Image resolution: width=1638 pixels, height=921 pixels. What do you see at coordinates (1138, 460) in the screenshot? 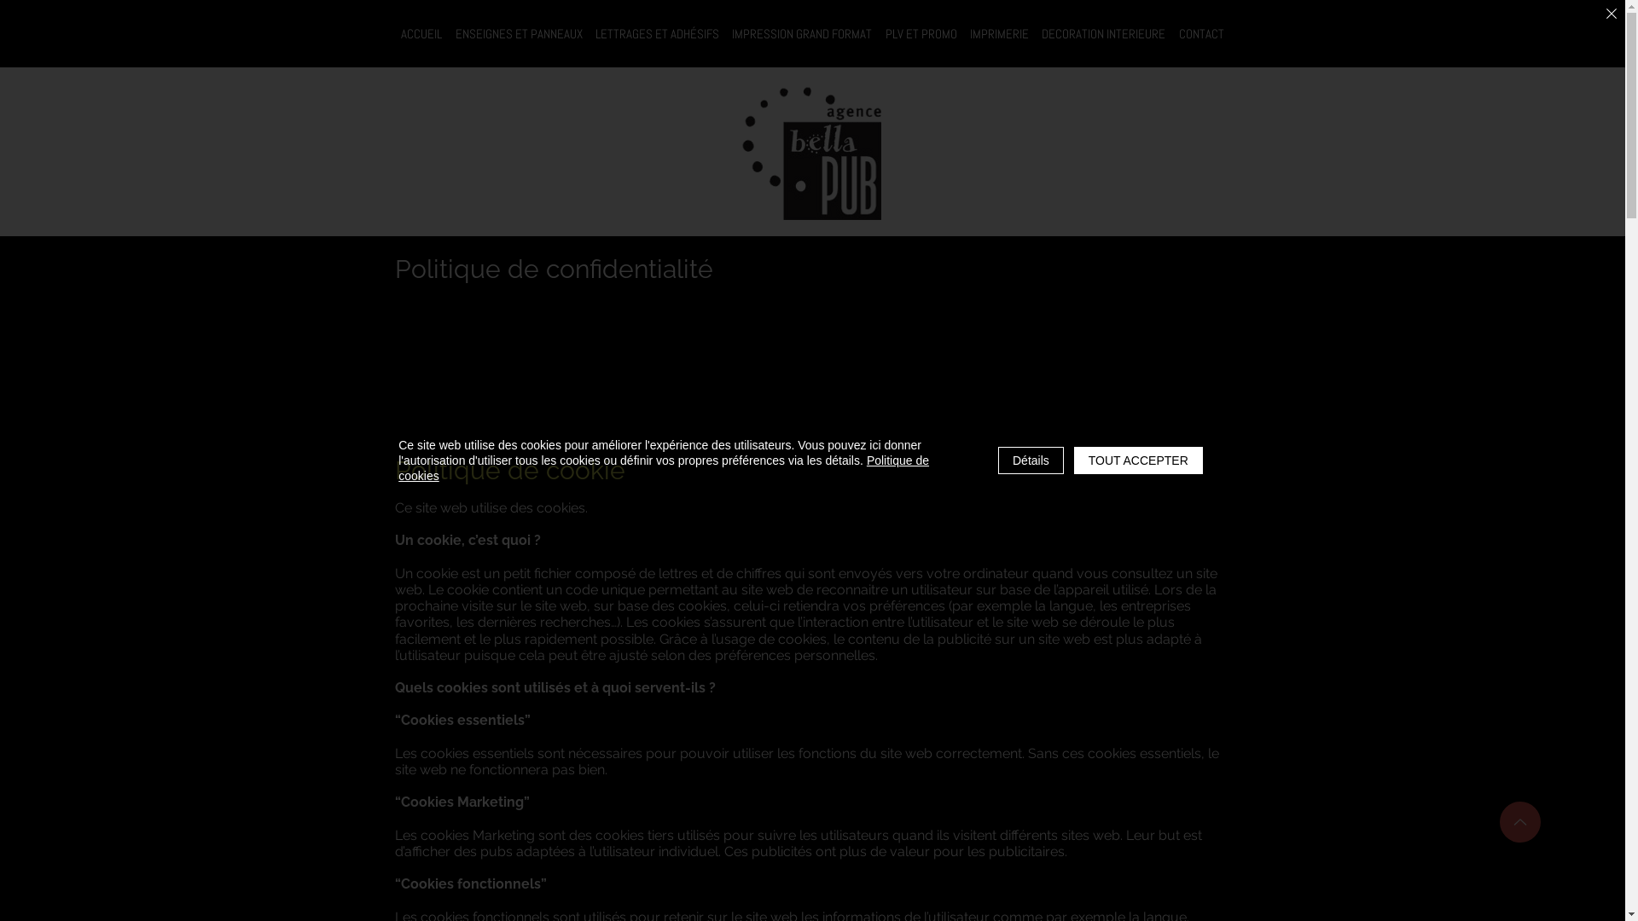
I see `TOUT ACCEPTER` at bounding box center [1138, 460].